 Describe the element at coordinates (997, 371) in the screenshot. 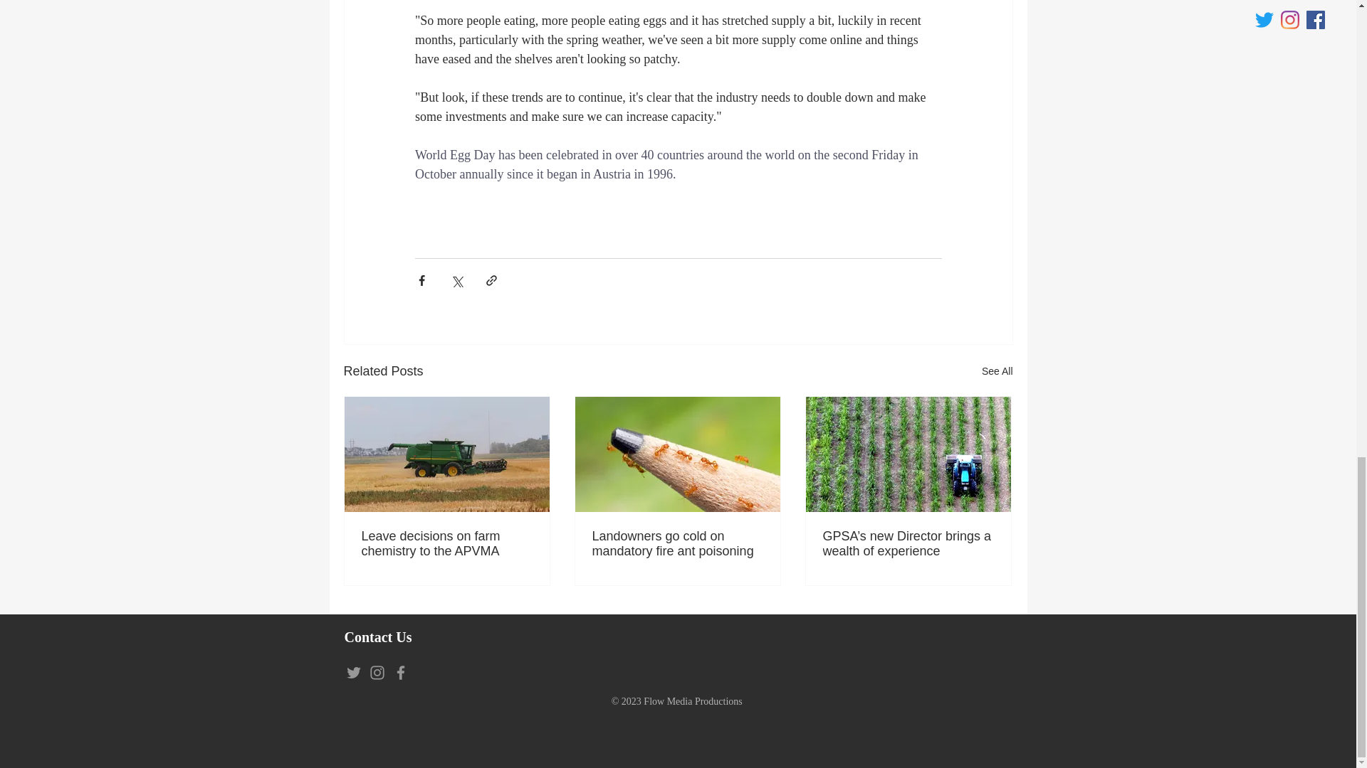

I see `See All` at that location.